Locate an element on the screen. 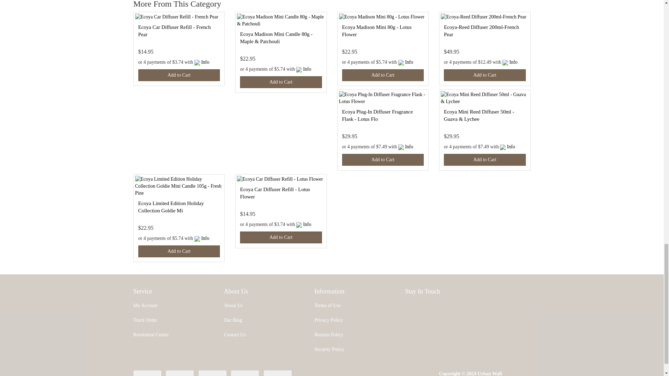 The height and width of the screenshot is (376, 669). Ecoya Car Diffuser Refill - French Pear is located at coordinates (174, 31).